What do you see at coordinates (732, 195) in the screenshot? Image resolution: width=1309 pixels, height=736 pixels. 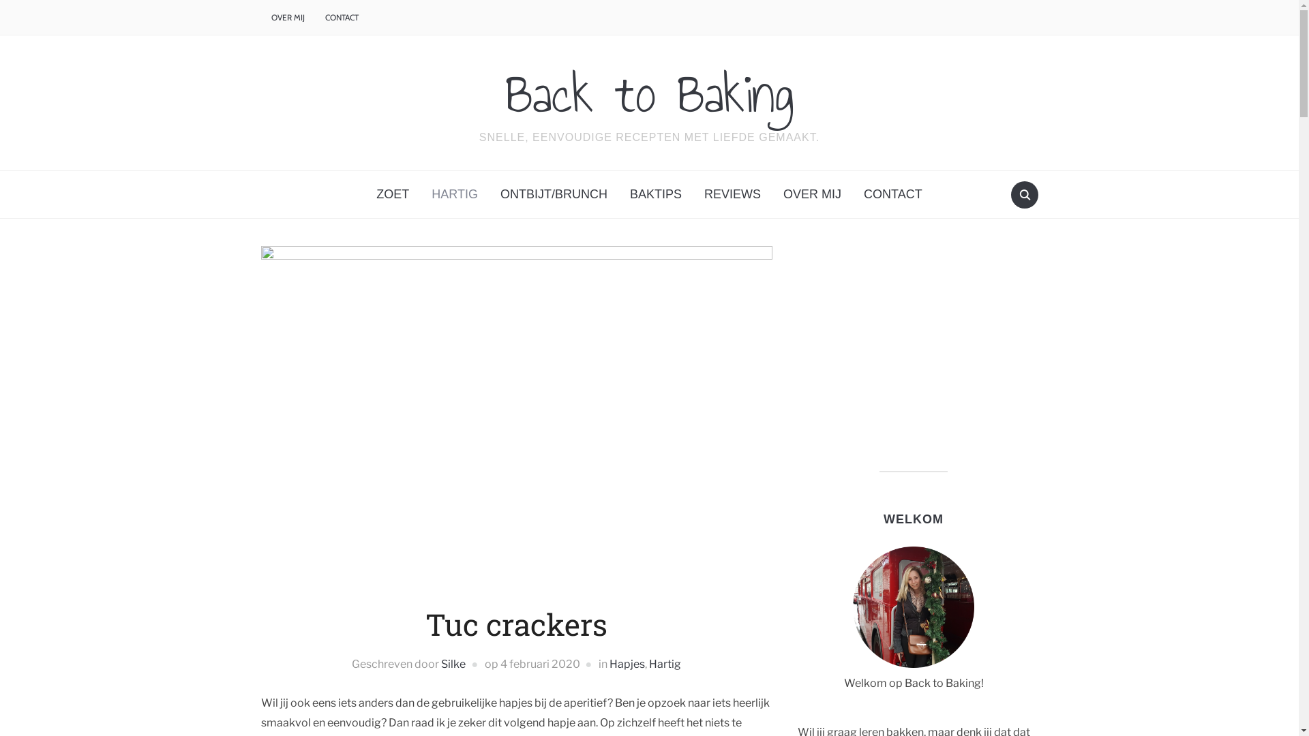 I see `REVIEWS` at bounding box center [732, 195].